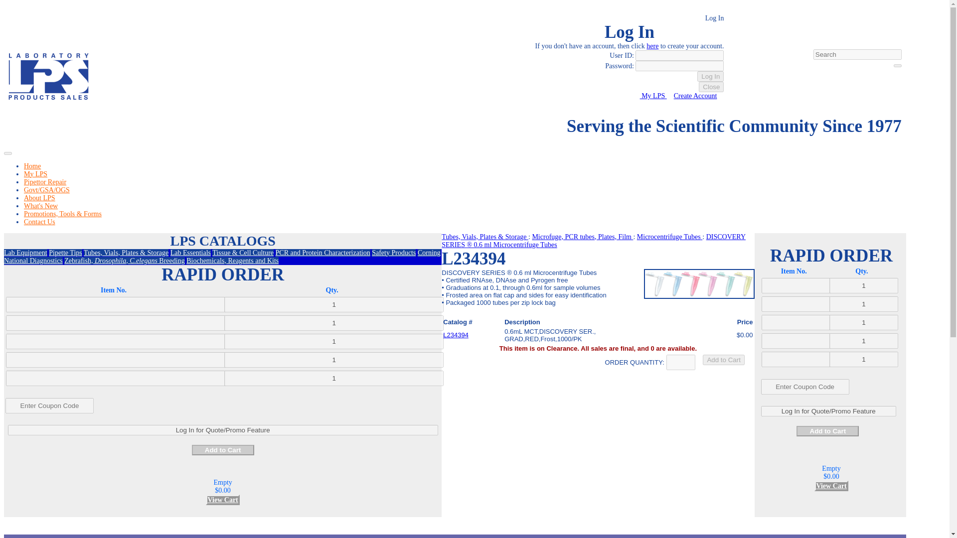 This screenshot has width=957, height=538. Describe the element at coordinates (652, 46) in the screenshot. I see `here` at that location.